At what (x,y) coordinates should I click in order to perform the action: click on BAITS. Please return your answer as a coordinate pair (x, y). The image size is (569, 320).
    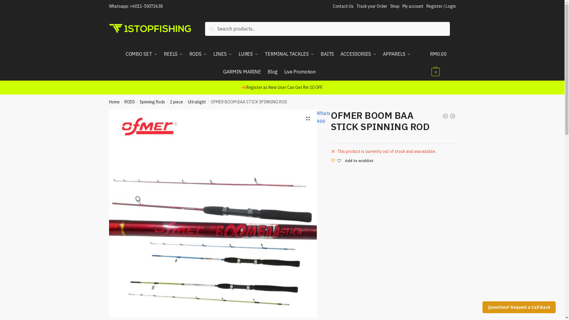
    Looking at the image, I should click on (327, 54).